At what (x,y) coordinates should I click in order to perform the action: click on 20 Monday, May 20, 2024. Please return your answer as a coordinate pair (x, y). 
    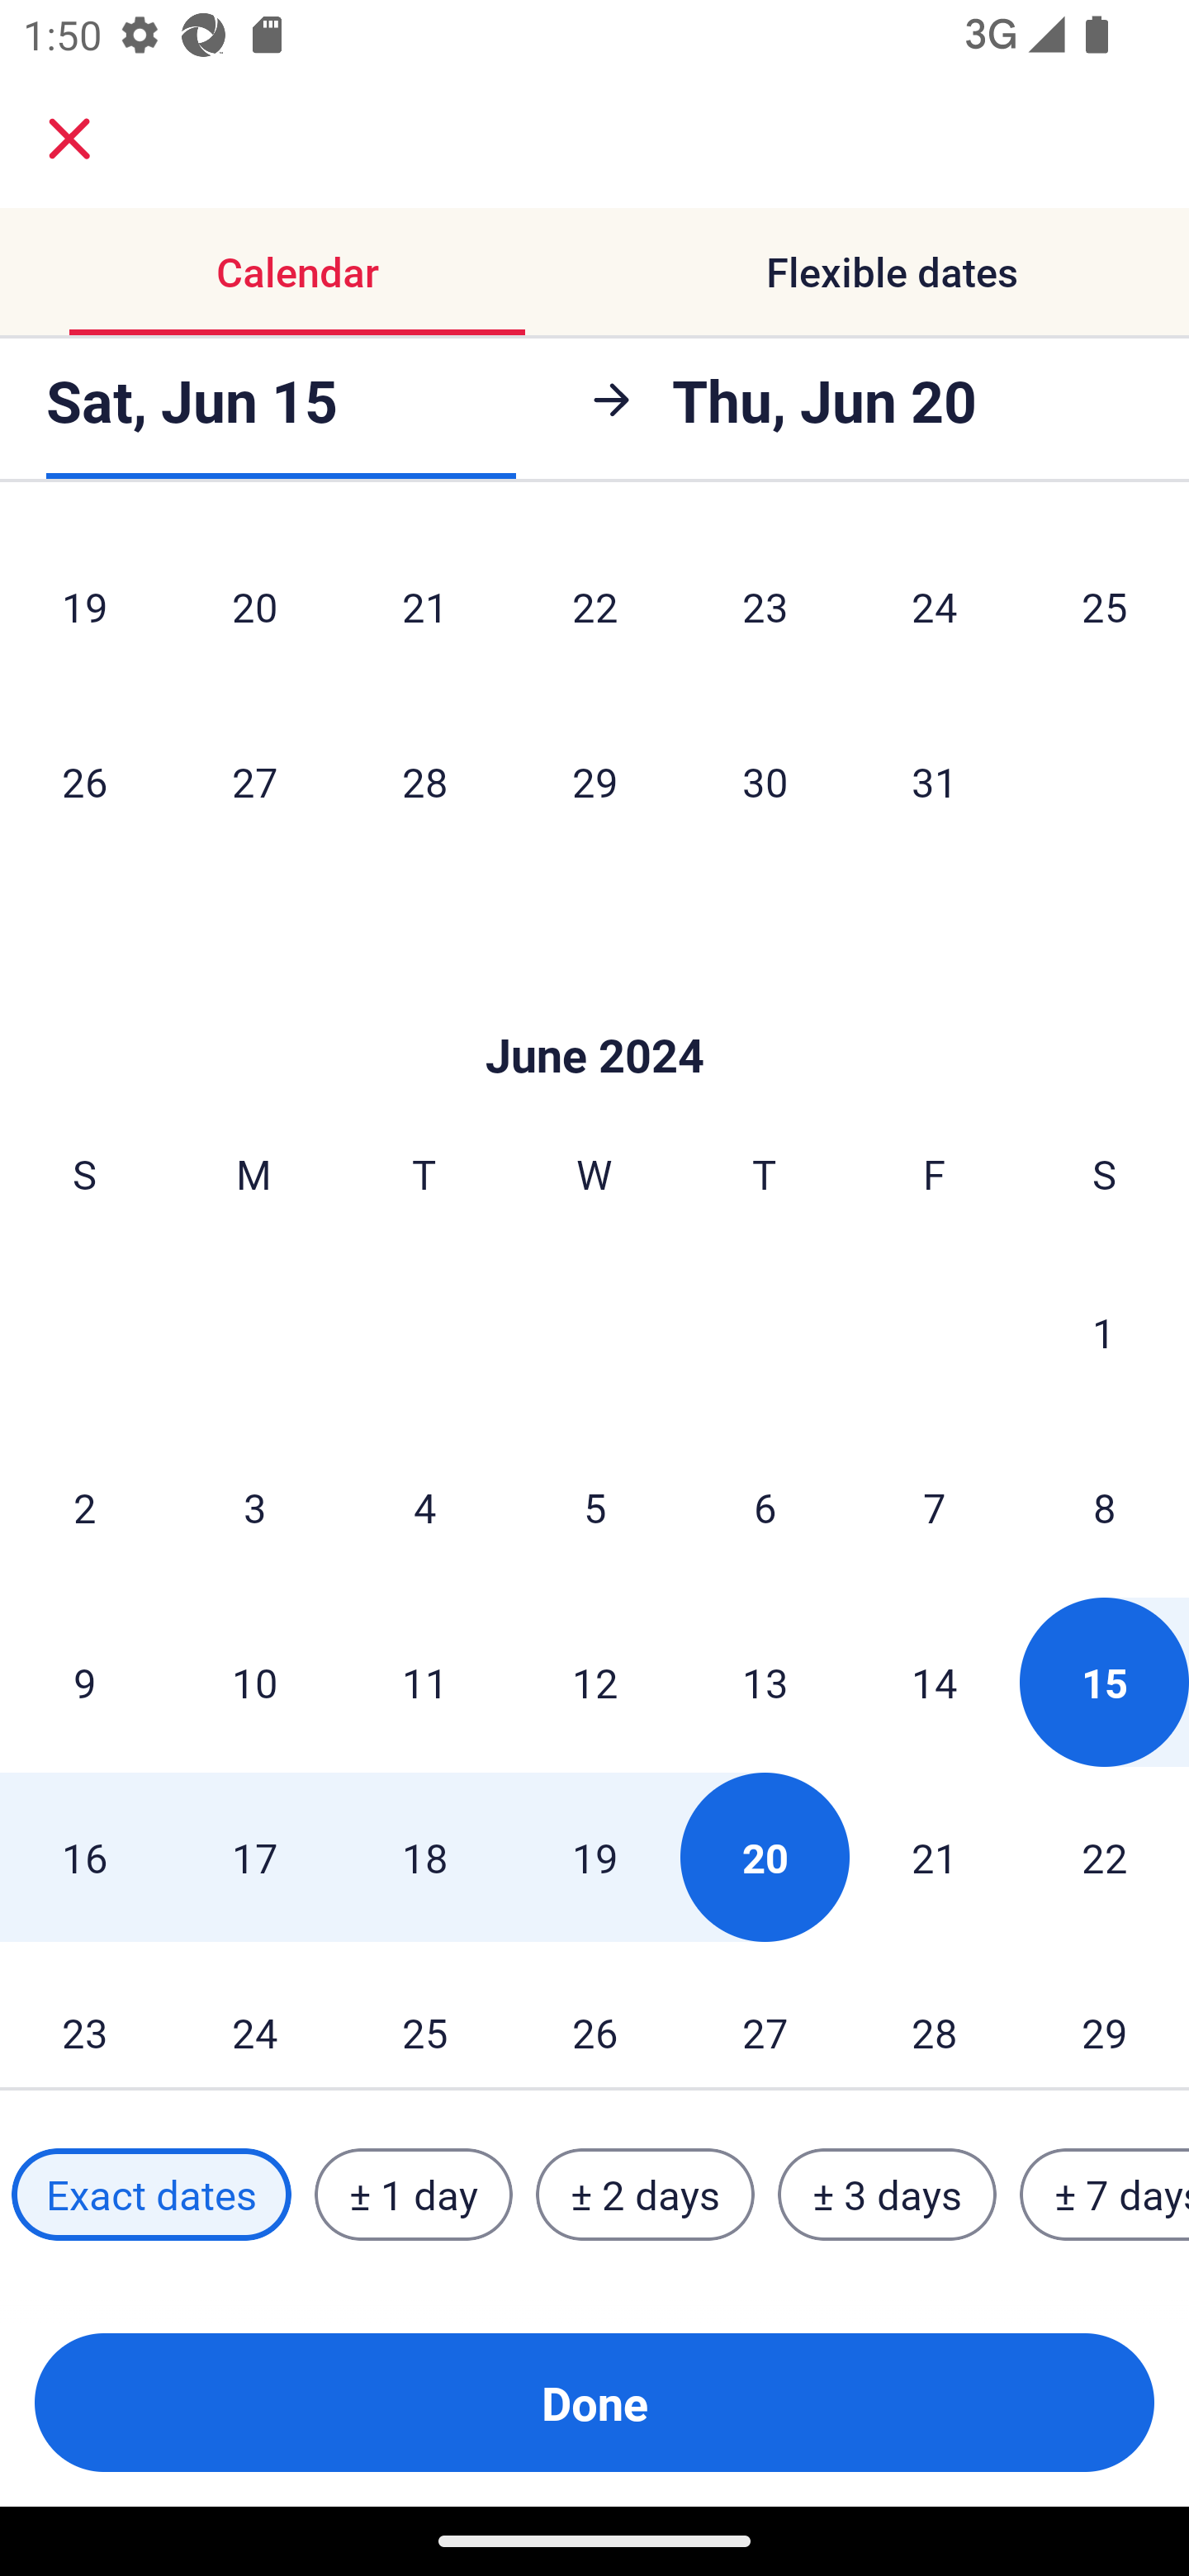
    Looking at the image, I should click on (254, 609).